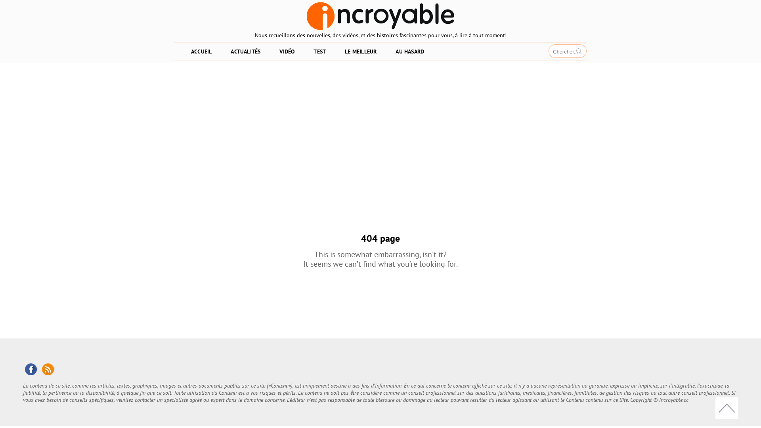 The width and height of the screenshot is (761, 428). Describe the element at coordinates (201, 52) in the screenshot. I see `ACCUEIL` at that location.